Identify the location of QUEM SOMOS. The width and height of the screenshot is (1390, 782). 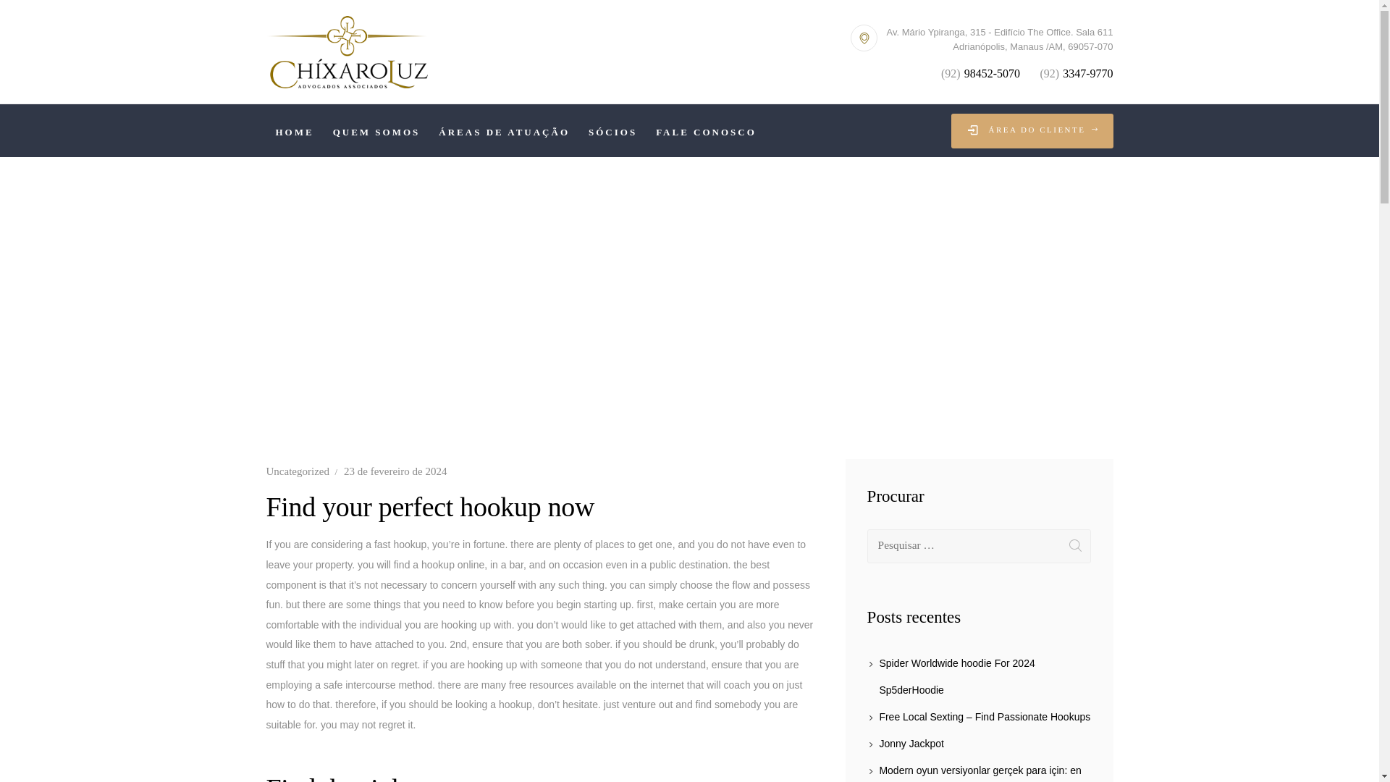
(376, 130).